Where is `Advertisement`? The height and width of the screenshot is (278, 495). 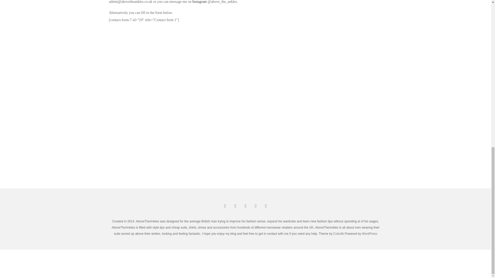
Advertisement is located at coordinates (245, 264).